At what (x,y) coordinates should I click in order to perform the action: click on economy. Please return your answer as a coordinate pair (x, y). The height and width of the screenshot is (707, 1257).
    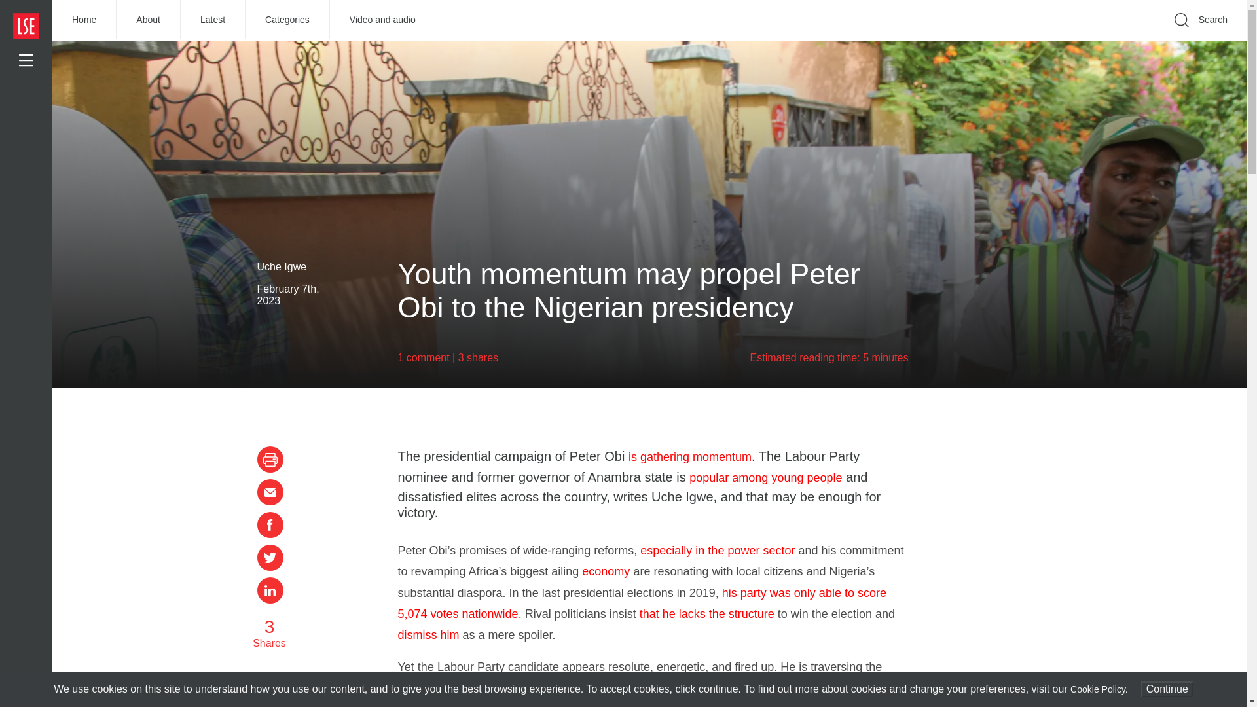
    Looking at the image, I should click on (605, 571).